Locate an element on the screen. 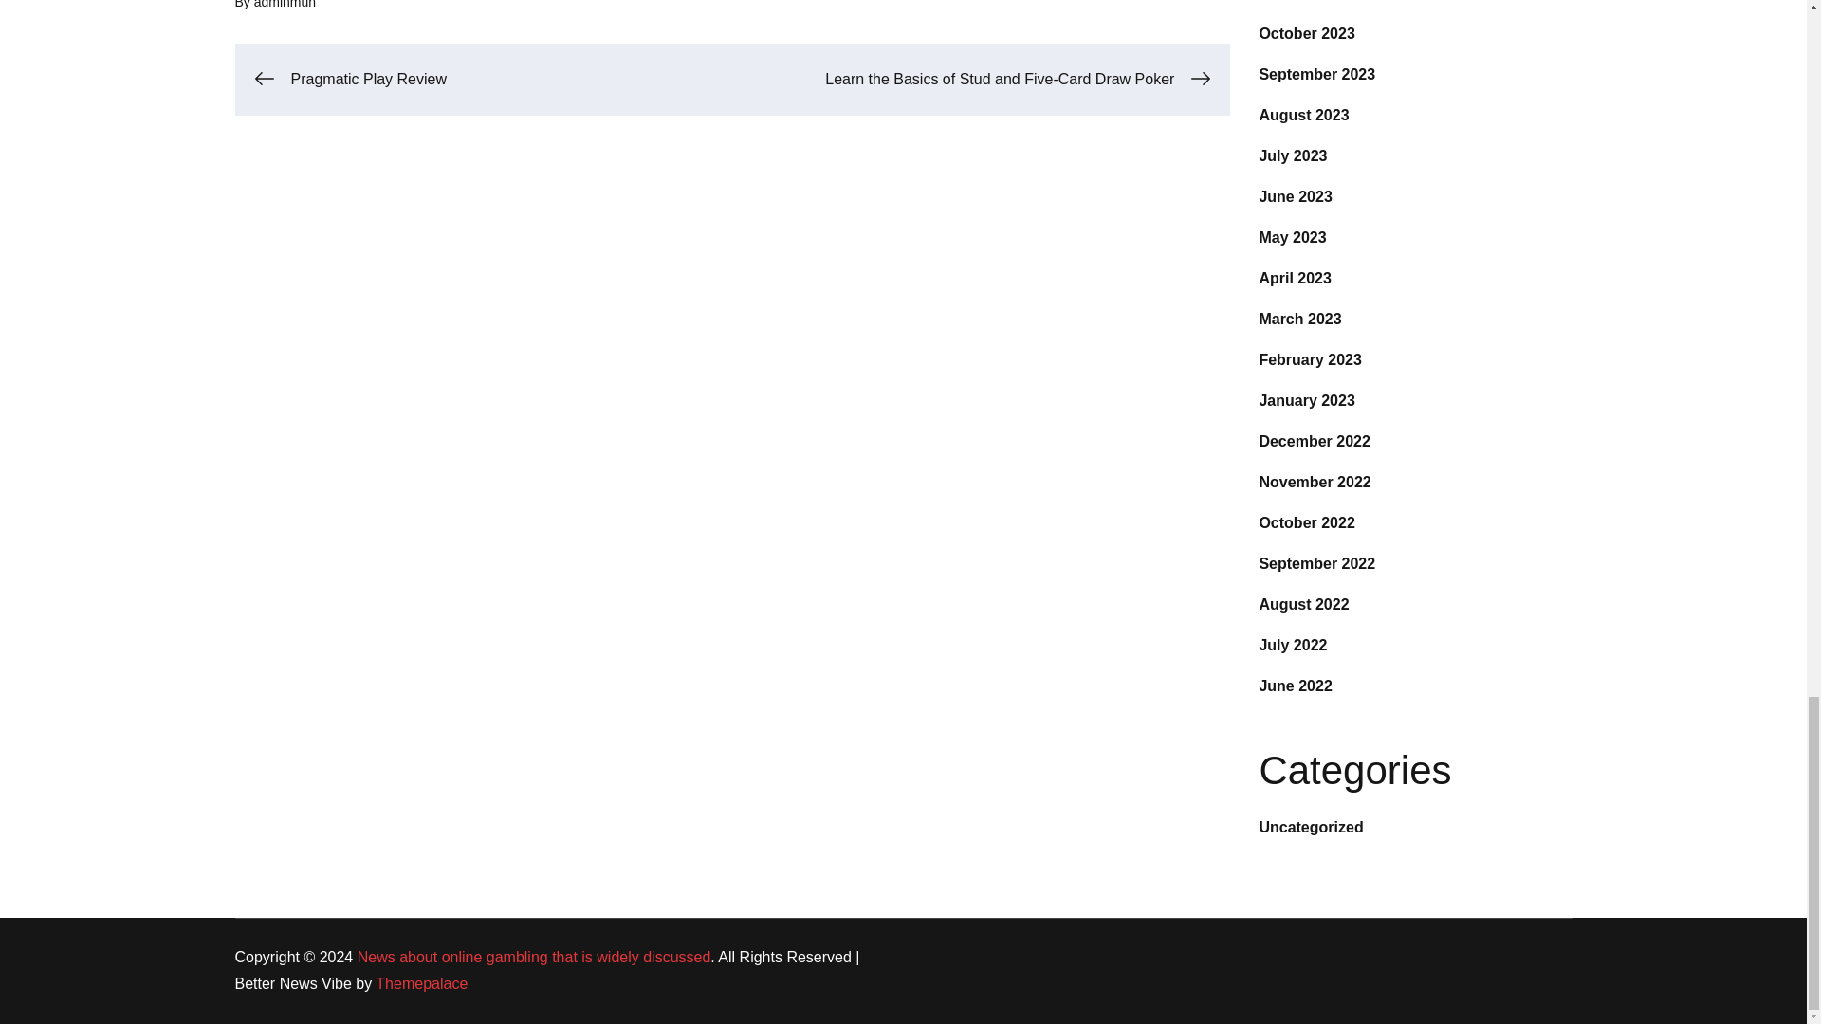 The image size is (1821, 1024). January 2023 is located at coordinates (1306, 400).